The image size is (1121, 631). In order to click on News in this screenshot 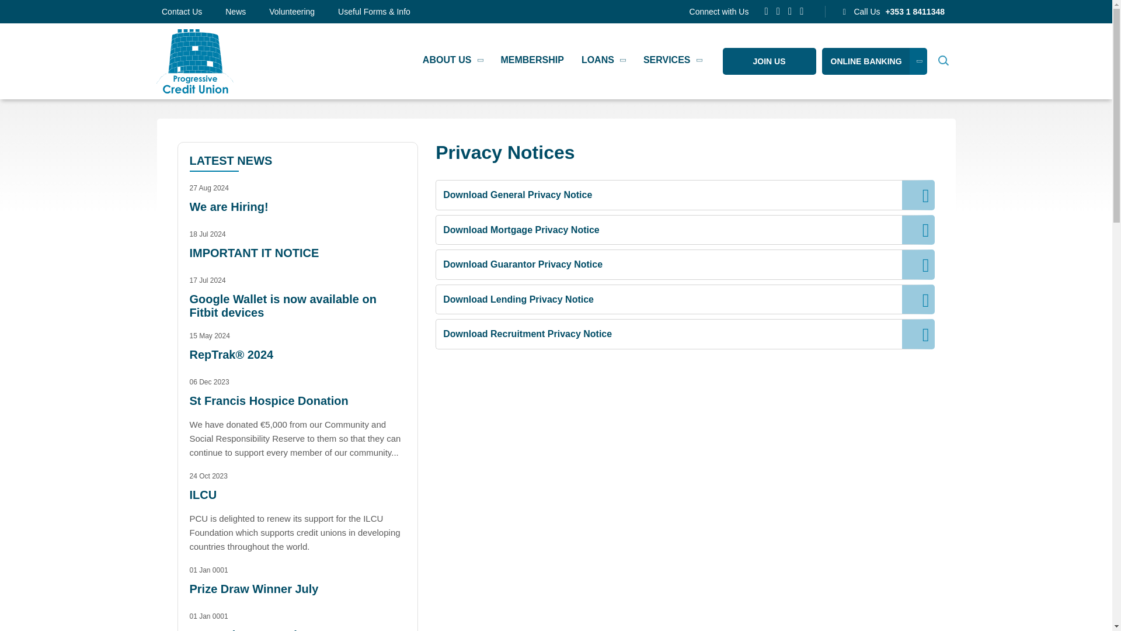, I will do `click(246, 12)`.